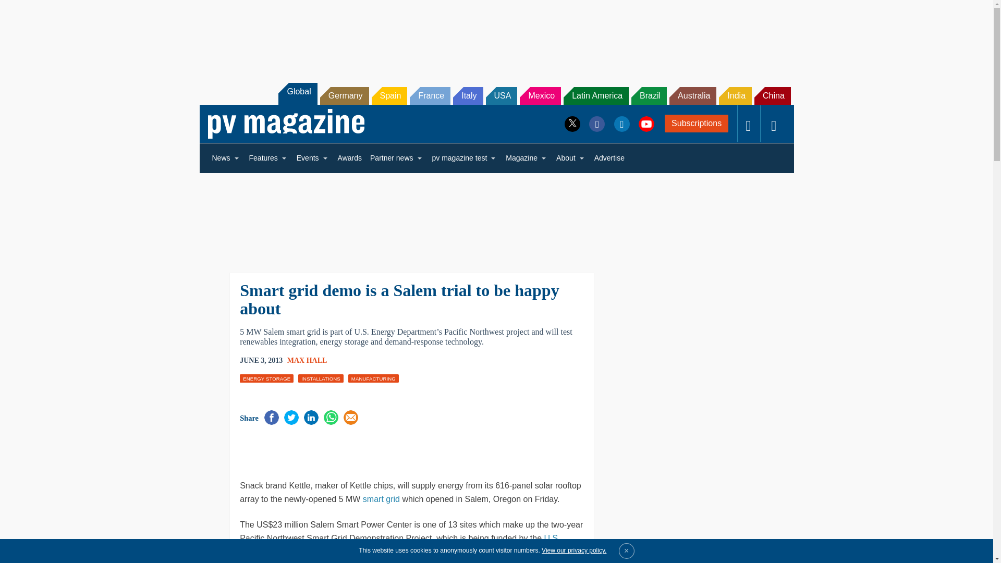 This screenshot has height=563, width=1001. I want to click on India, so click(735, 96).